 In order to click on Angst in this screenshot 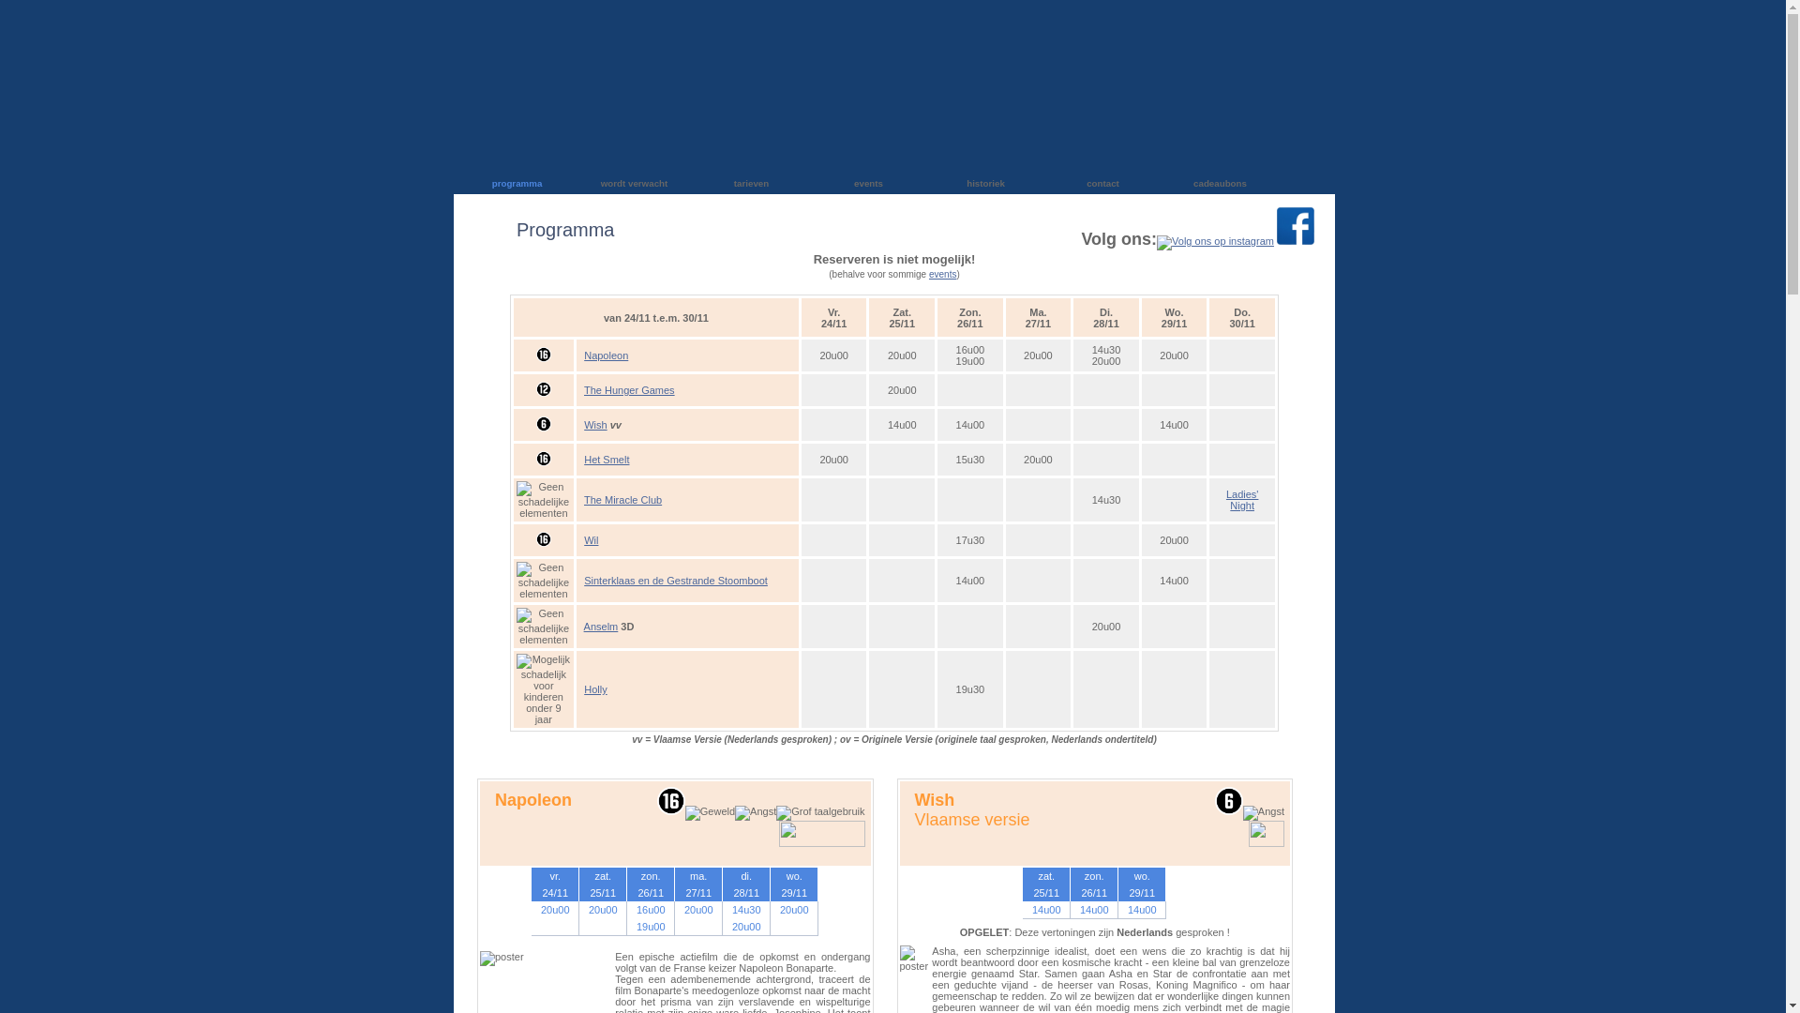, I will do `click(756, 813)`.